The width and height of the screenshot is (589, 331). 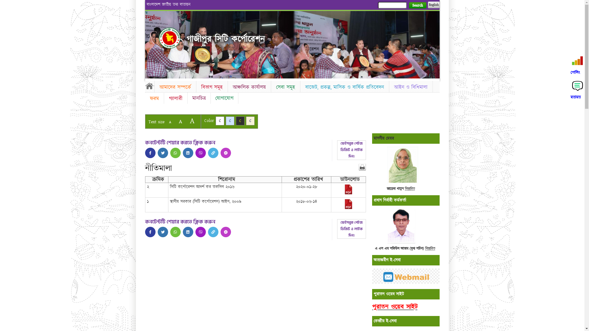 I want to click on Search, so click(x=417, y=6).